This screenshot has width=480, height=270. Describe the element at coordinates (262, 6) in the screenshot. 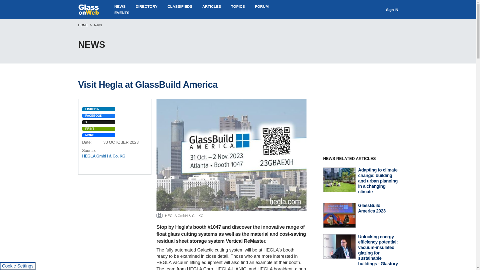

I see `FORUM` at that location.